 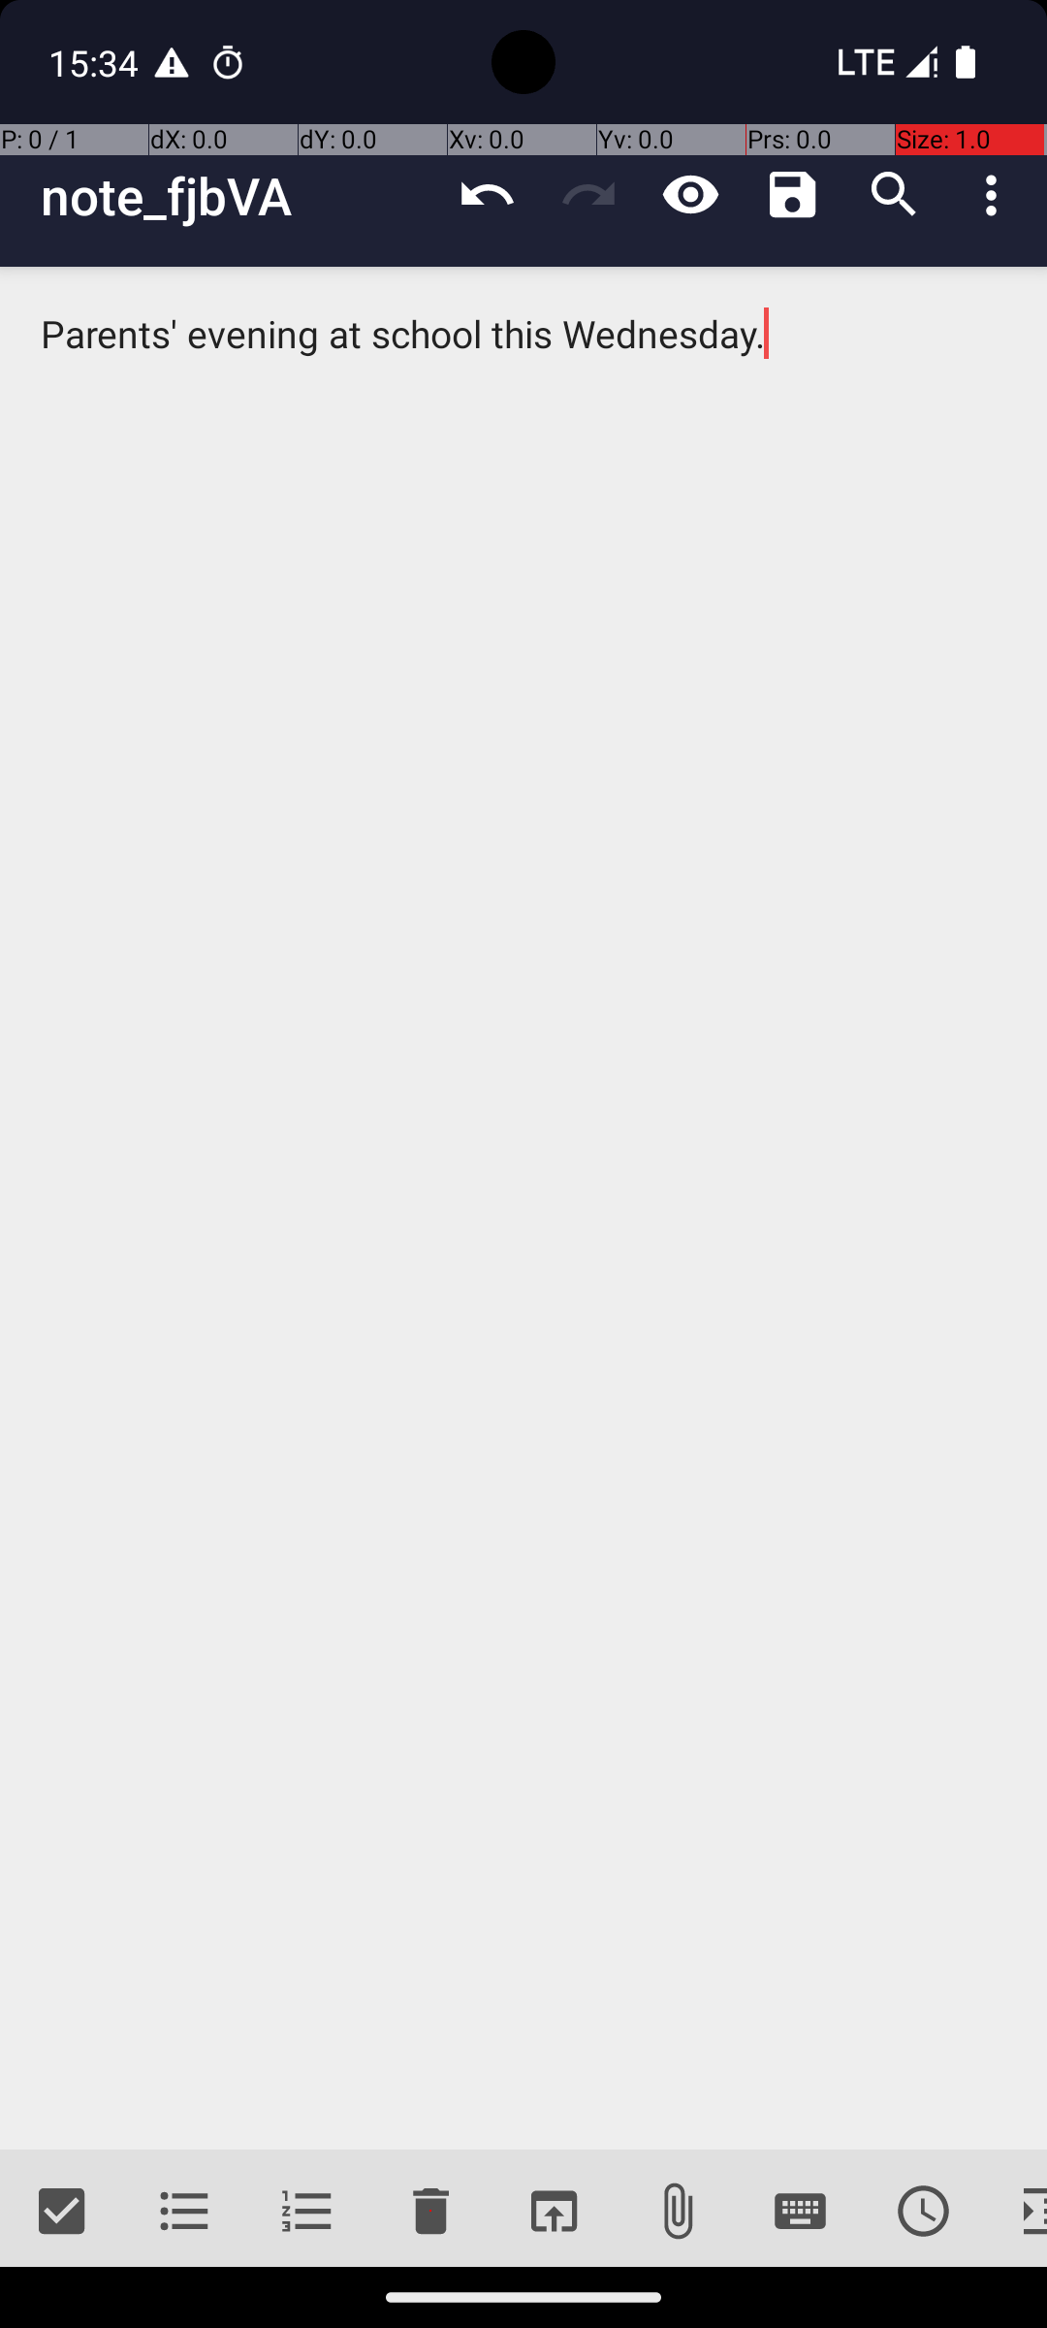 I want to click on Parents' evening at school this Wednesday., so click(x=523, y=1209).